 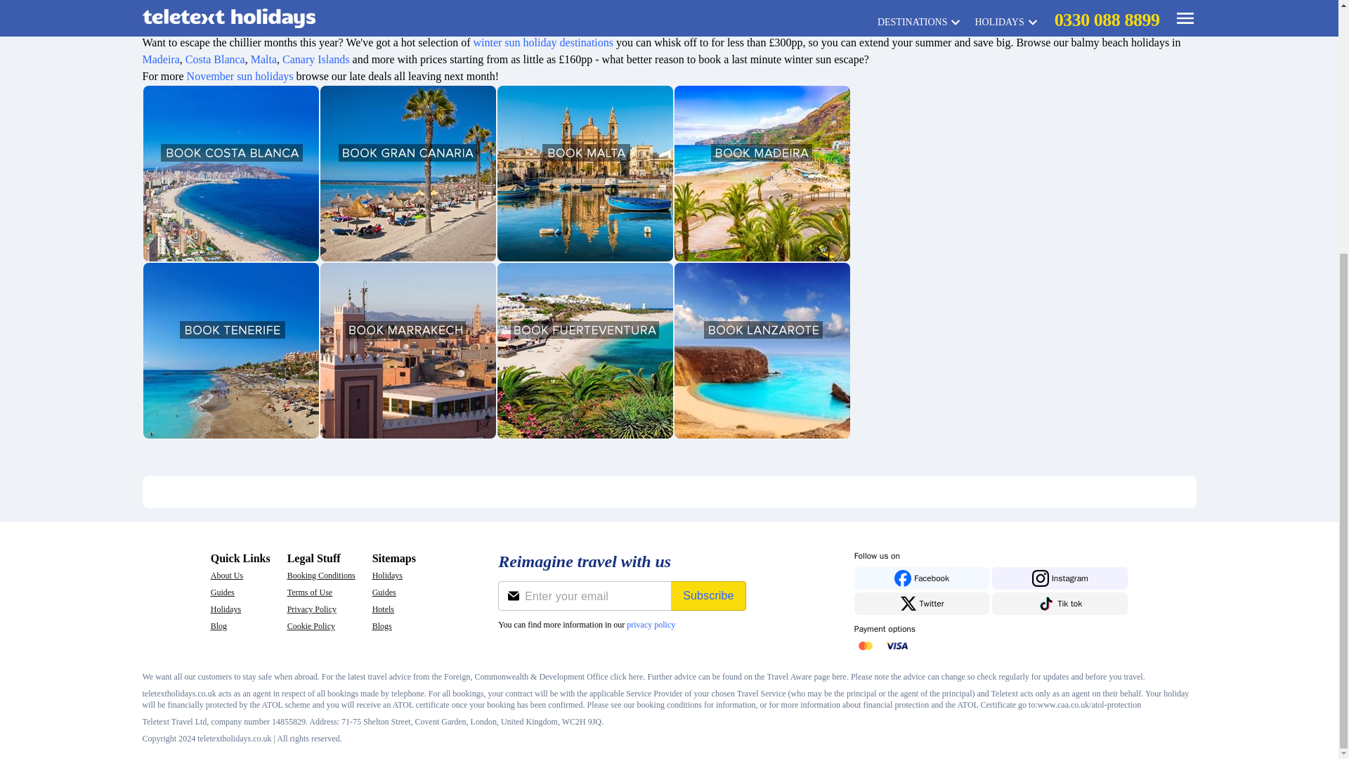 What do you see at coordinates (922, 578) in the screenshot?
I see `Facebook` at bounding box center [922, 578].